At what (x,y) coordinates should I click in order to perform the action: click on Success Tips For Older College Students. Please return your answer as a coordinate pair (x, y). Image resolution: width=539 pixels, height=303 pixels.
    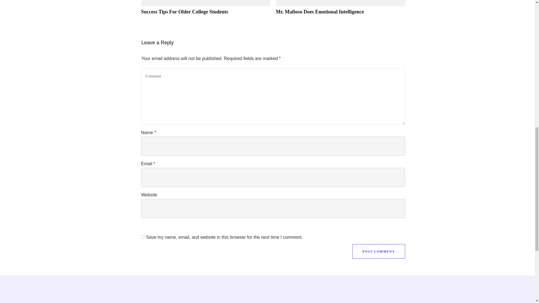
    Looking at the image, I should click on (205, 10).